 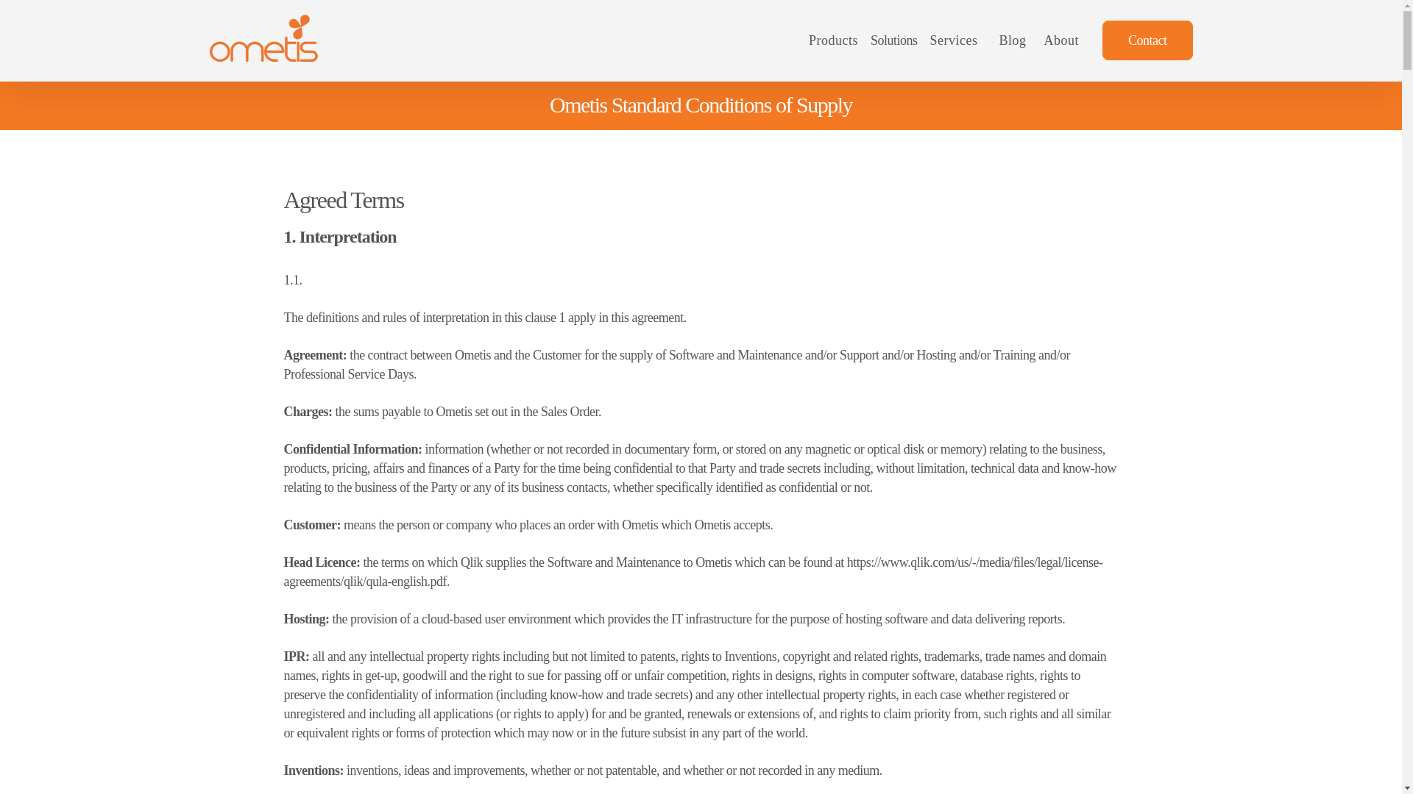 What do you see at coordinates (1061, 40) in the screenshot?
I see `About` at bounding box center [1061, 40].